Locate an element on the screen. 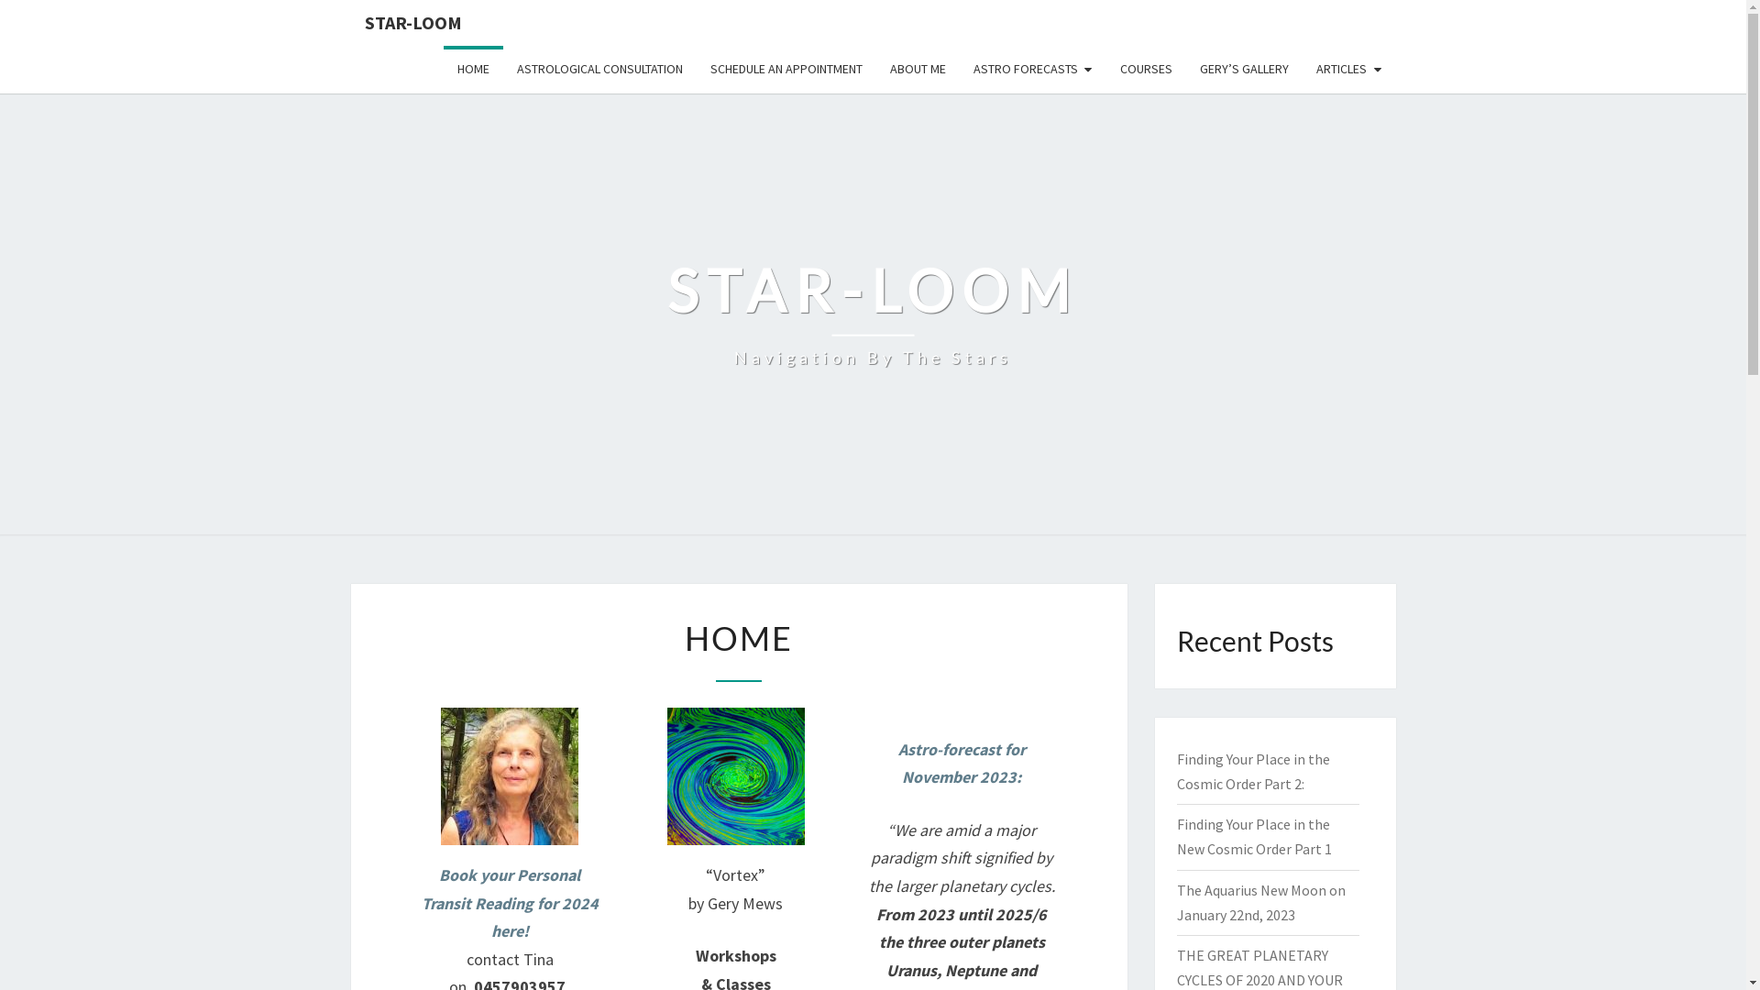 The image size is (1760, 990). ASTROLOGICAL CONSULTATION is located at coordinates (599, 70).